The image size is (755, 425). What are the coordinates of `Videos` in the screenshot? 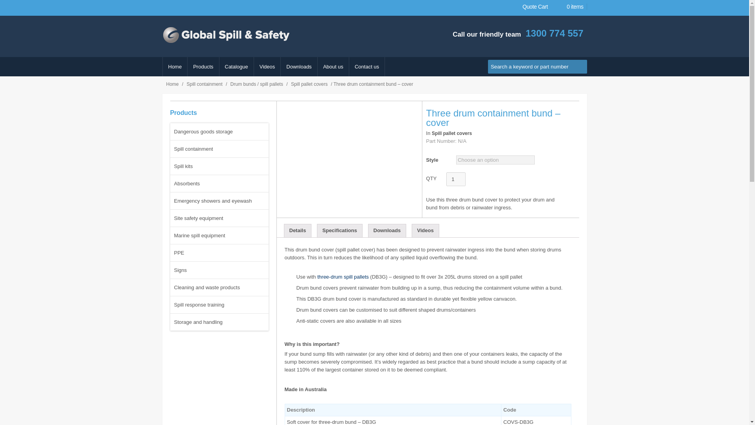 It's located at (267, 67).